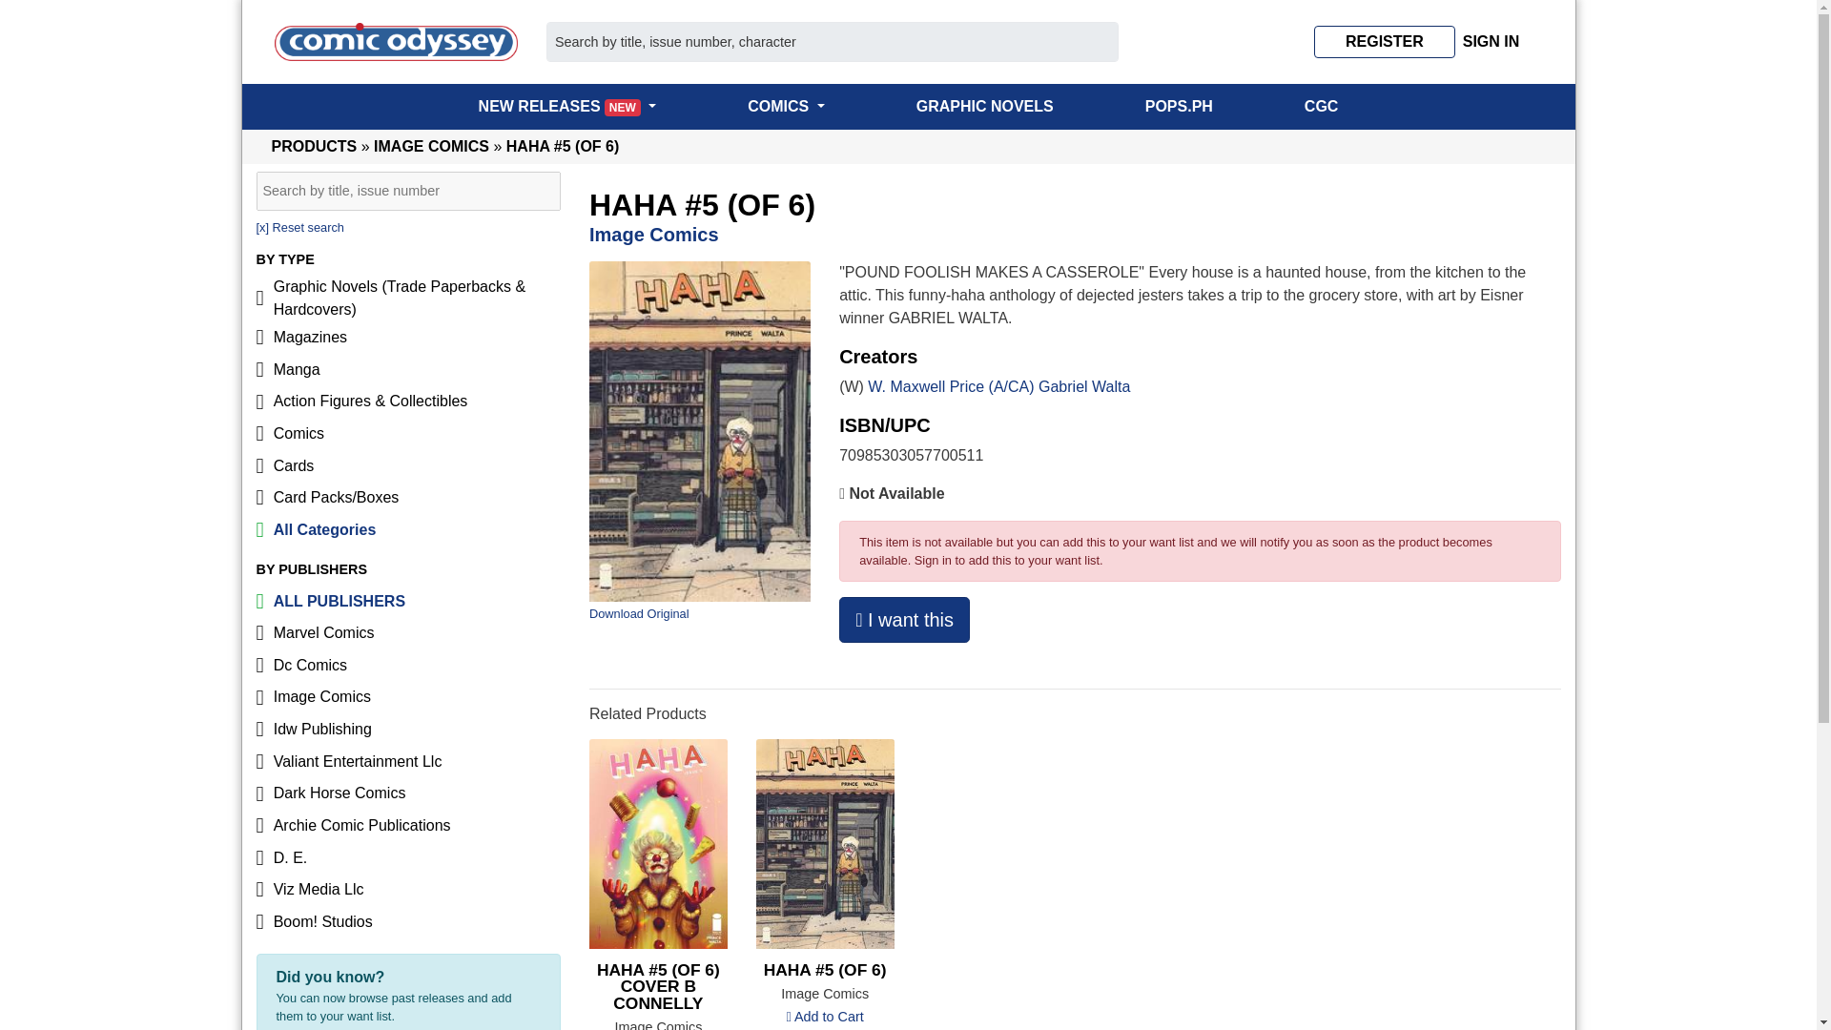 The height and width of the screenshot is (1030, 1831). What do you see at coordinates (408, 633) in the screenshot?
I see `Marvel Comics` at bounding box center [408, 633].